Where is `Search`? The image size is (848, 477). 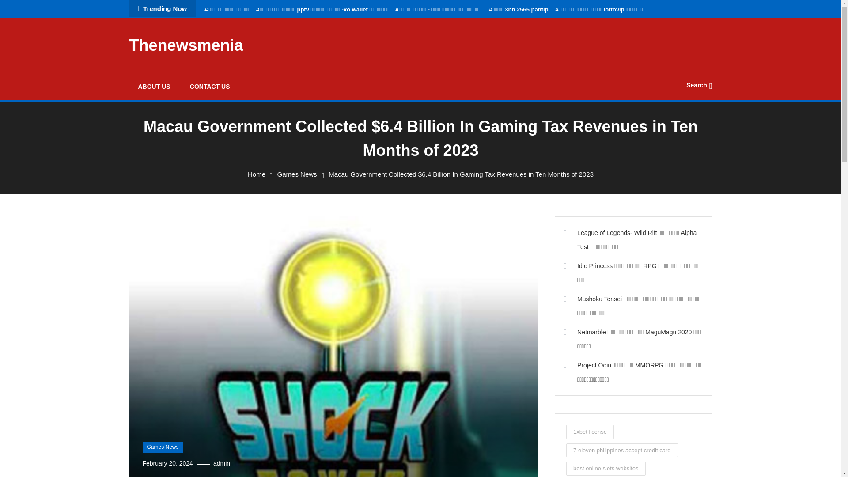 Search is located at coordinates (448, 253).